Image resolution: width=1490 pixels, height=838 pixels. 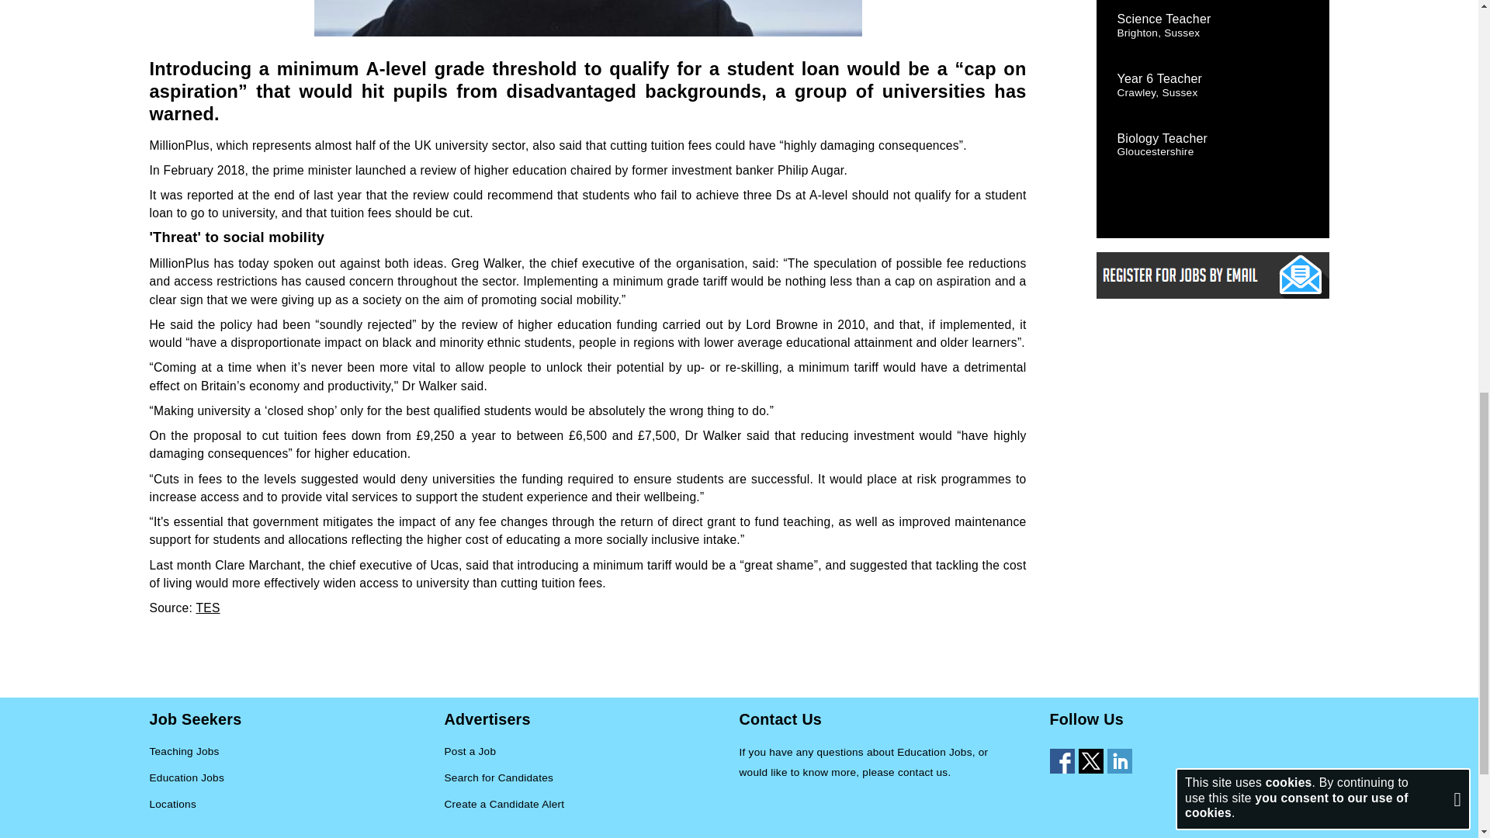 What do you see at coordinates (1159, 78) in the screenshot?
I see `Year 6 Teacher` at bounding box center [1159, 78].